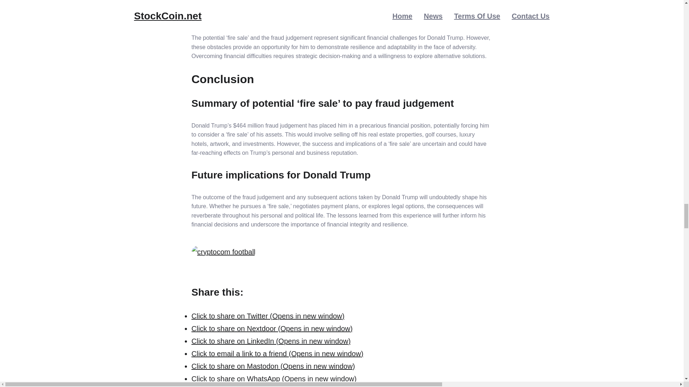 The width and height of the screenshot is (689, 387). What do you see at coordinates (273, 366) in the screenshot?
I see `Click to share on Mastodon` at bounding box center [273, 366].